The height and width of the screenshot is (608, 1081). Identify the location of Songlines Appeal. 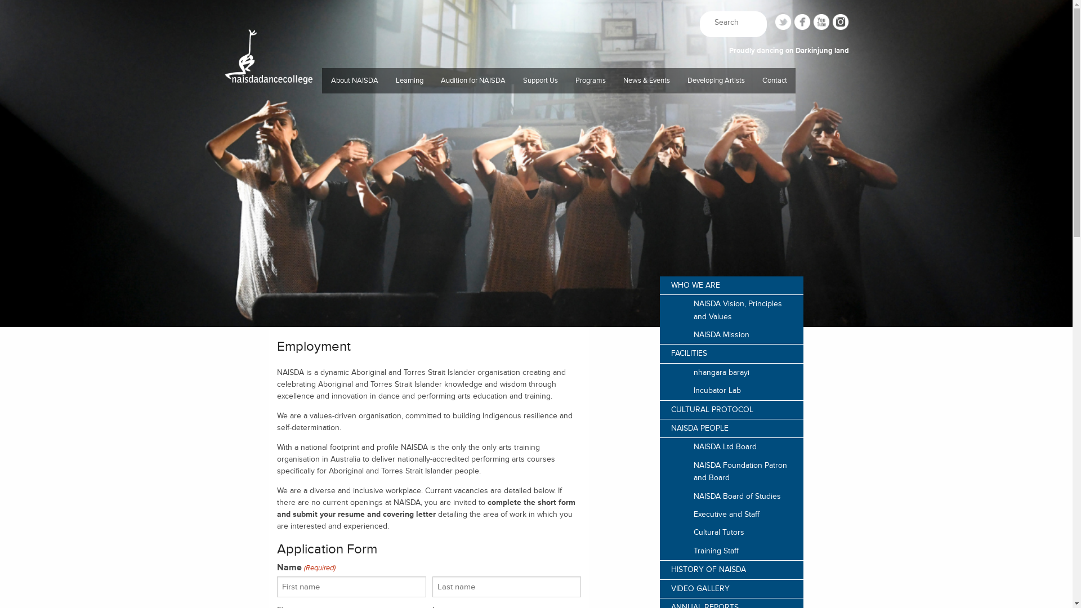
(540, 150).